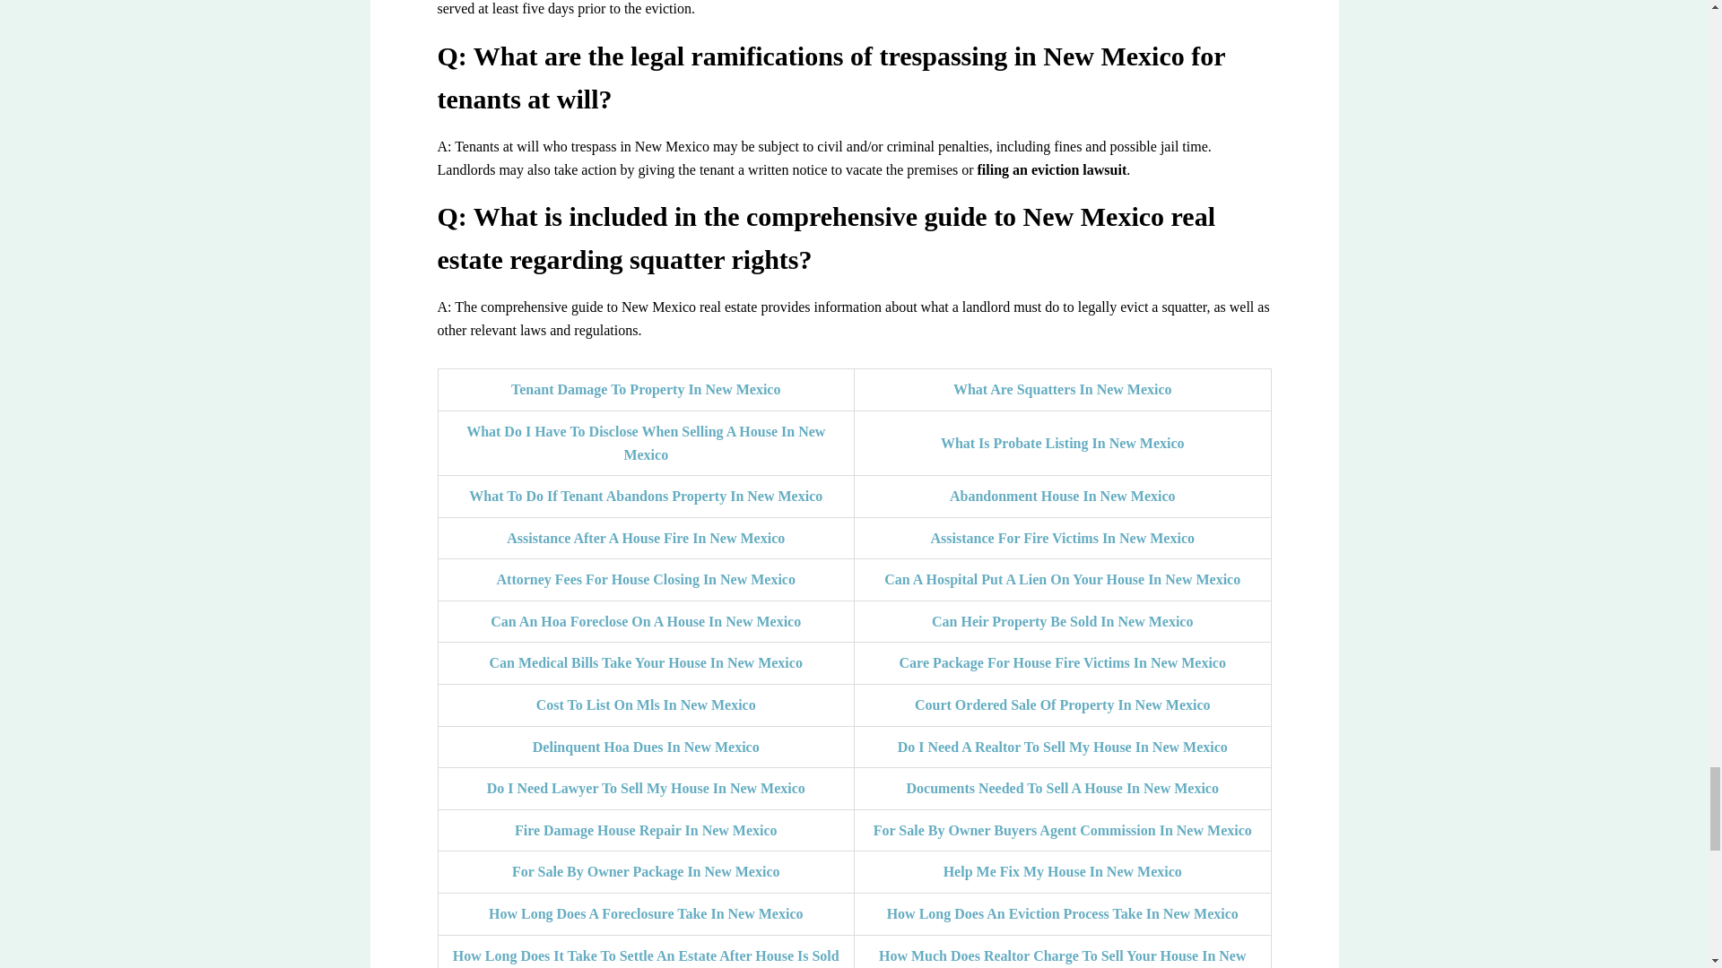 This screenshot has width=1722, height=968. I want to click on Tenant Damage To Property In New Mexico, so click(646, 389).